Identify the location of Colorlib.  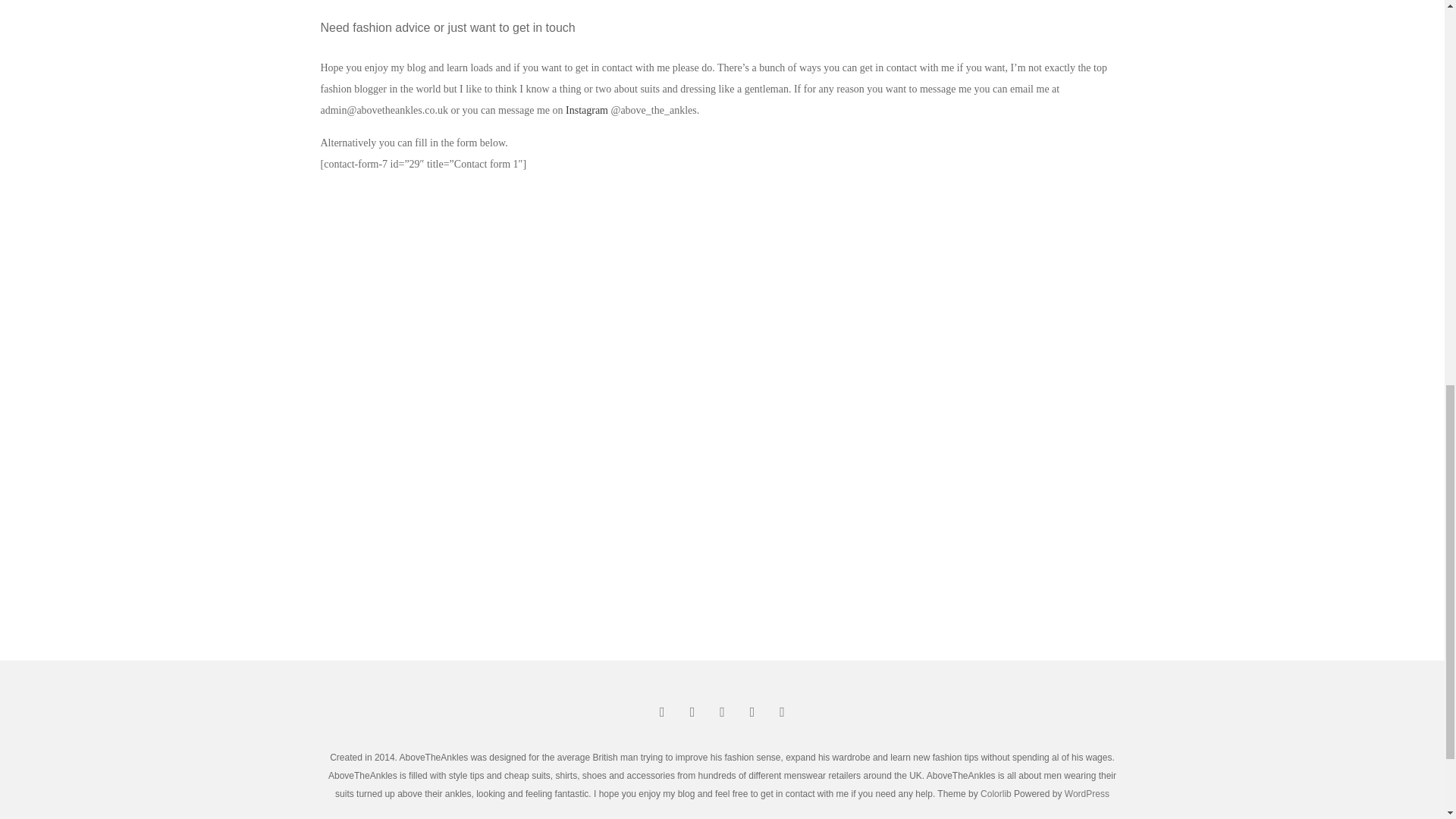
(996, 794).